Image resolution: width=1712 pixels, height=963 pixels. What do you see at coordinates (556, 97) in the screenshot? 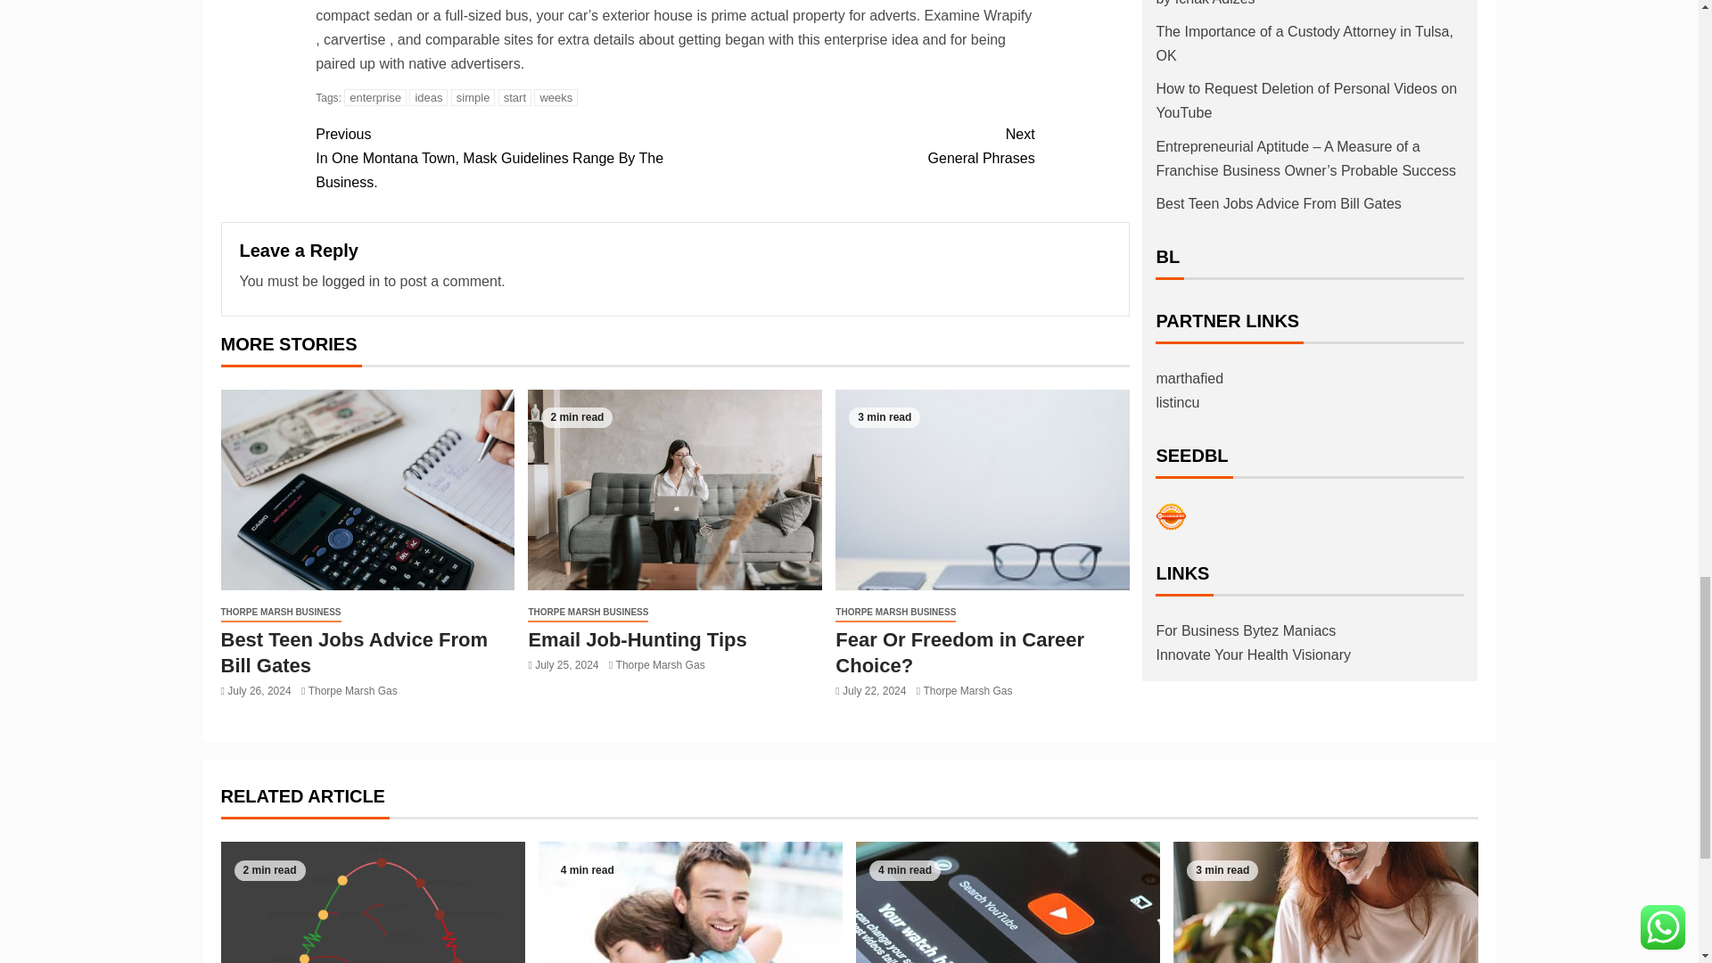
I see `weeks` at bounding box center [556, 97].